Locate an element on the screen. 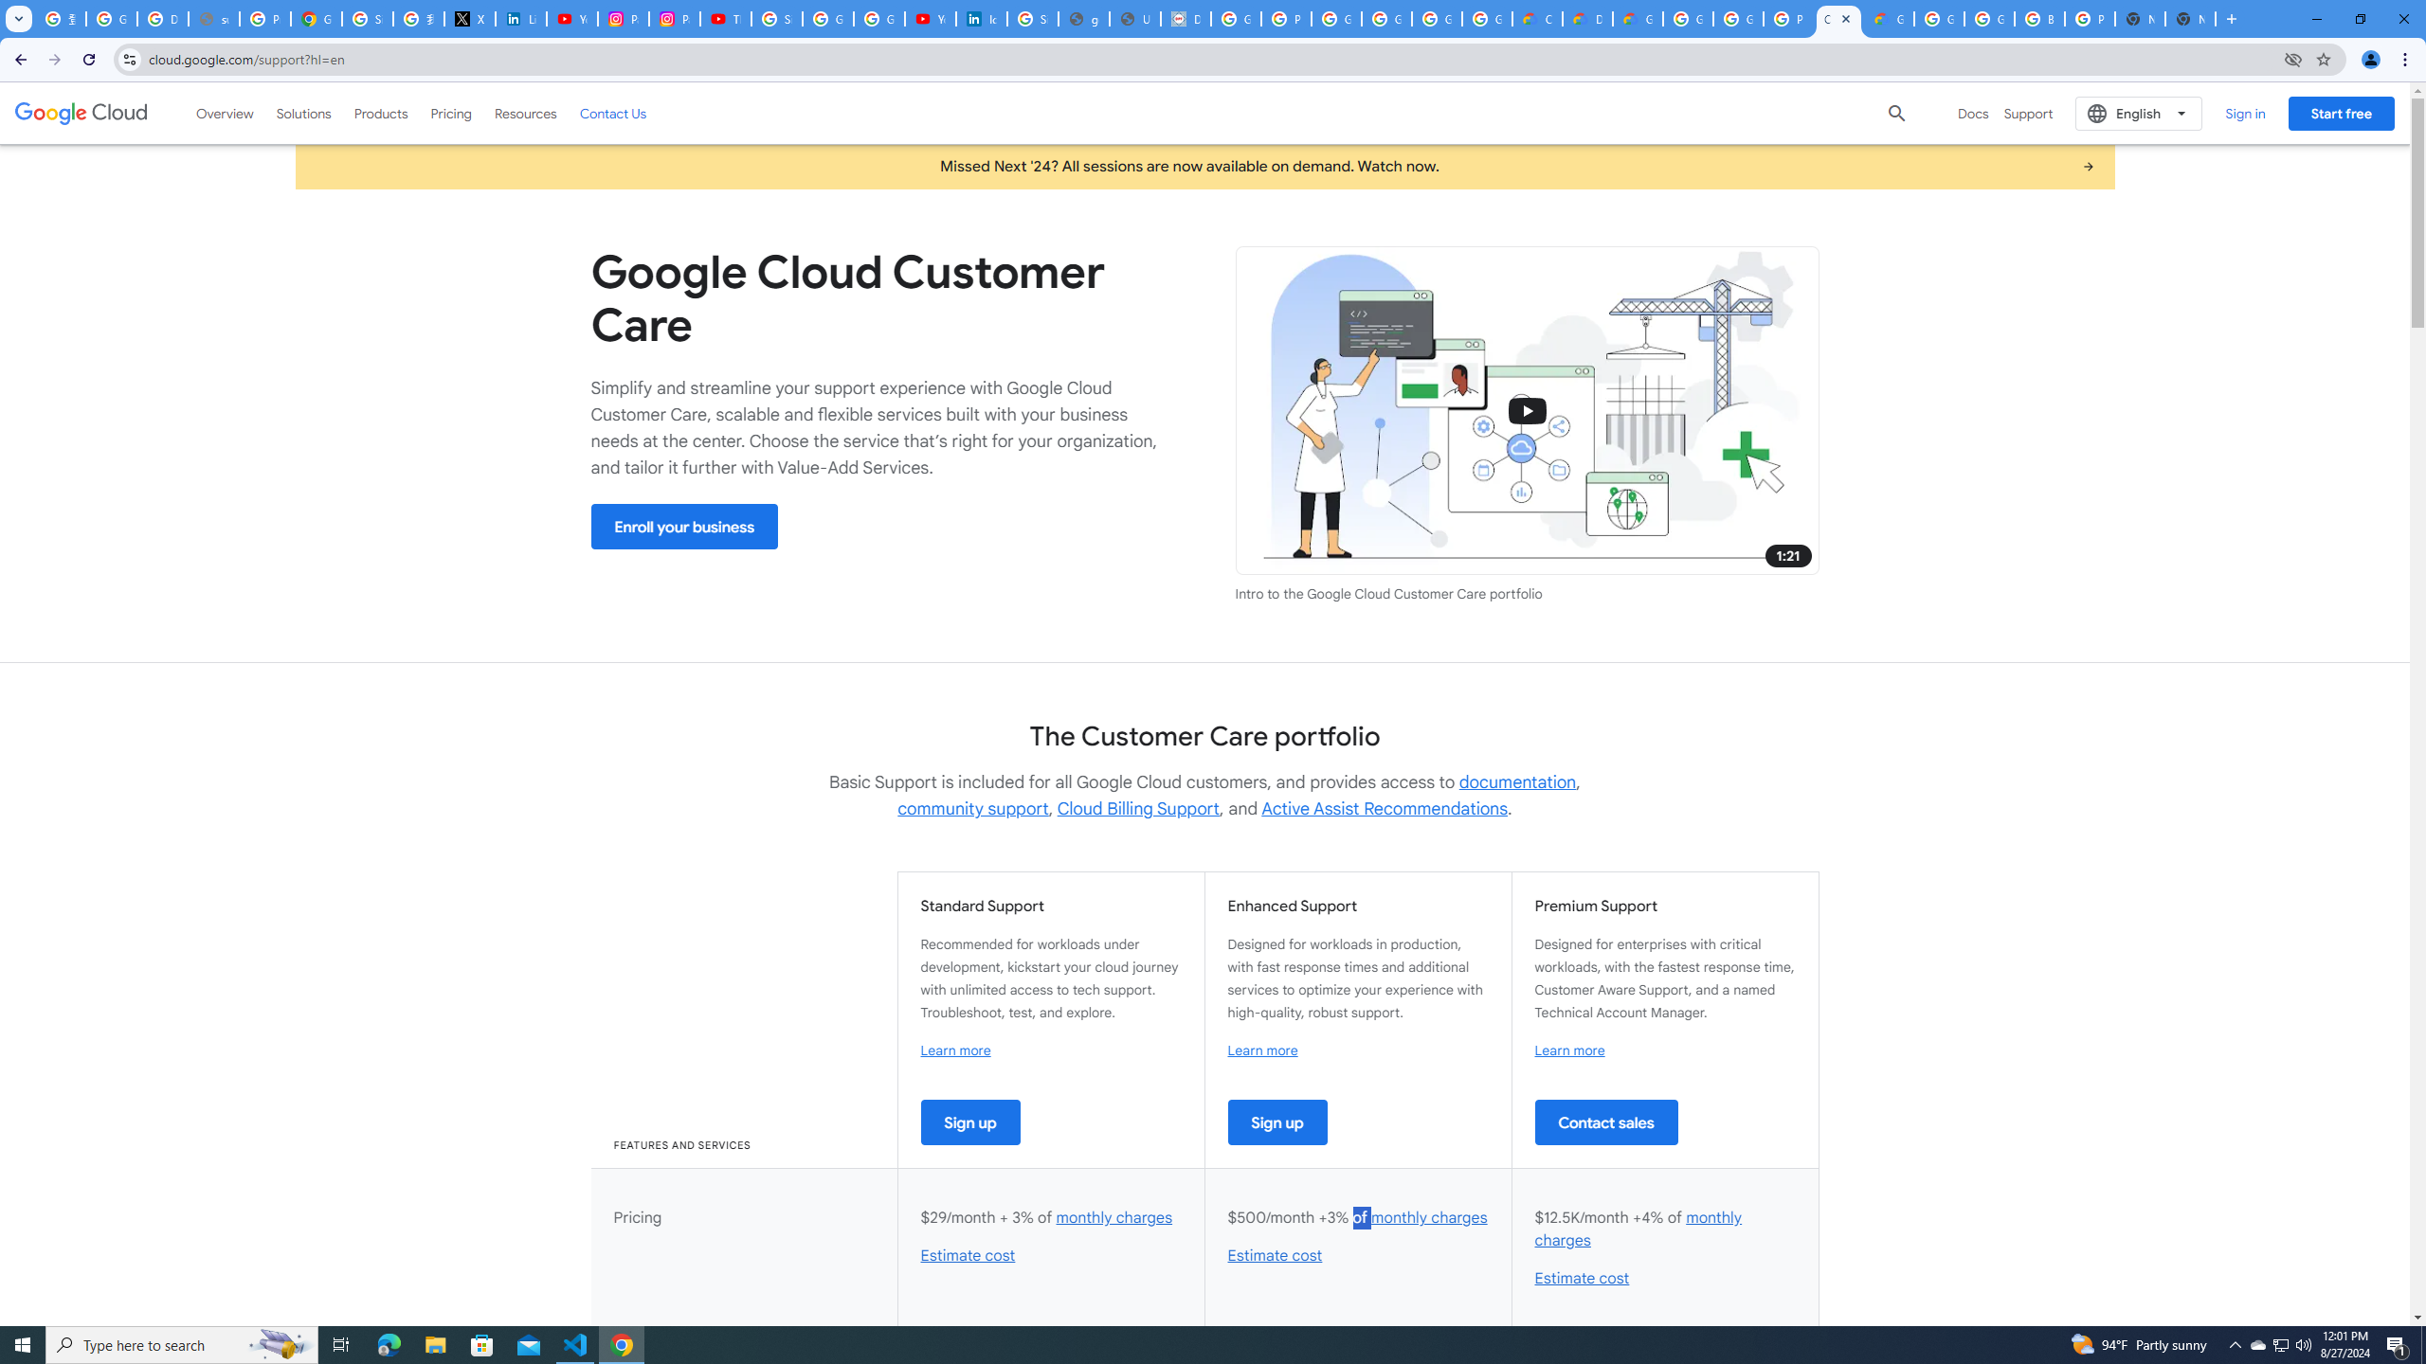  Google Workspace - Specific Terms is located at coordinates (1487, 19).